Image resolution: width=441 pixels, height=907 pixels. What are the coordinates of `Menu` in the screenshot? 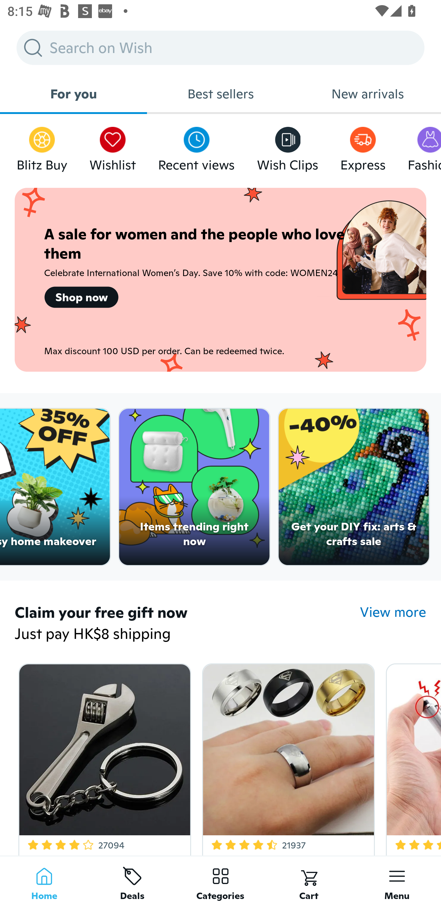 It's located at (397, 881).